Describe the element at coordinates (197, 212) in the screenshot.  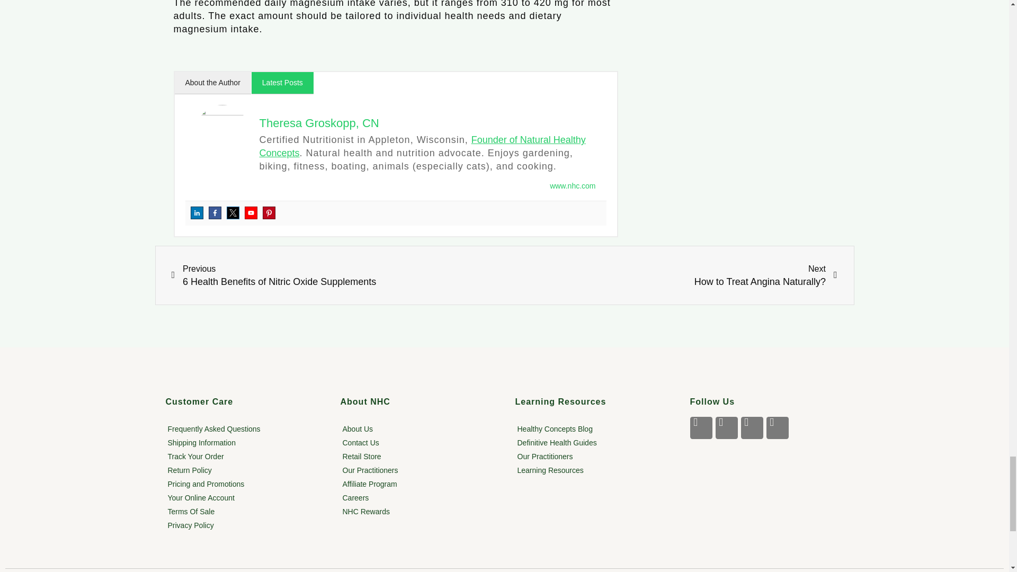
I see `Linkedin` at that location.